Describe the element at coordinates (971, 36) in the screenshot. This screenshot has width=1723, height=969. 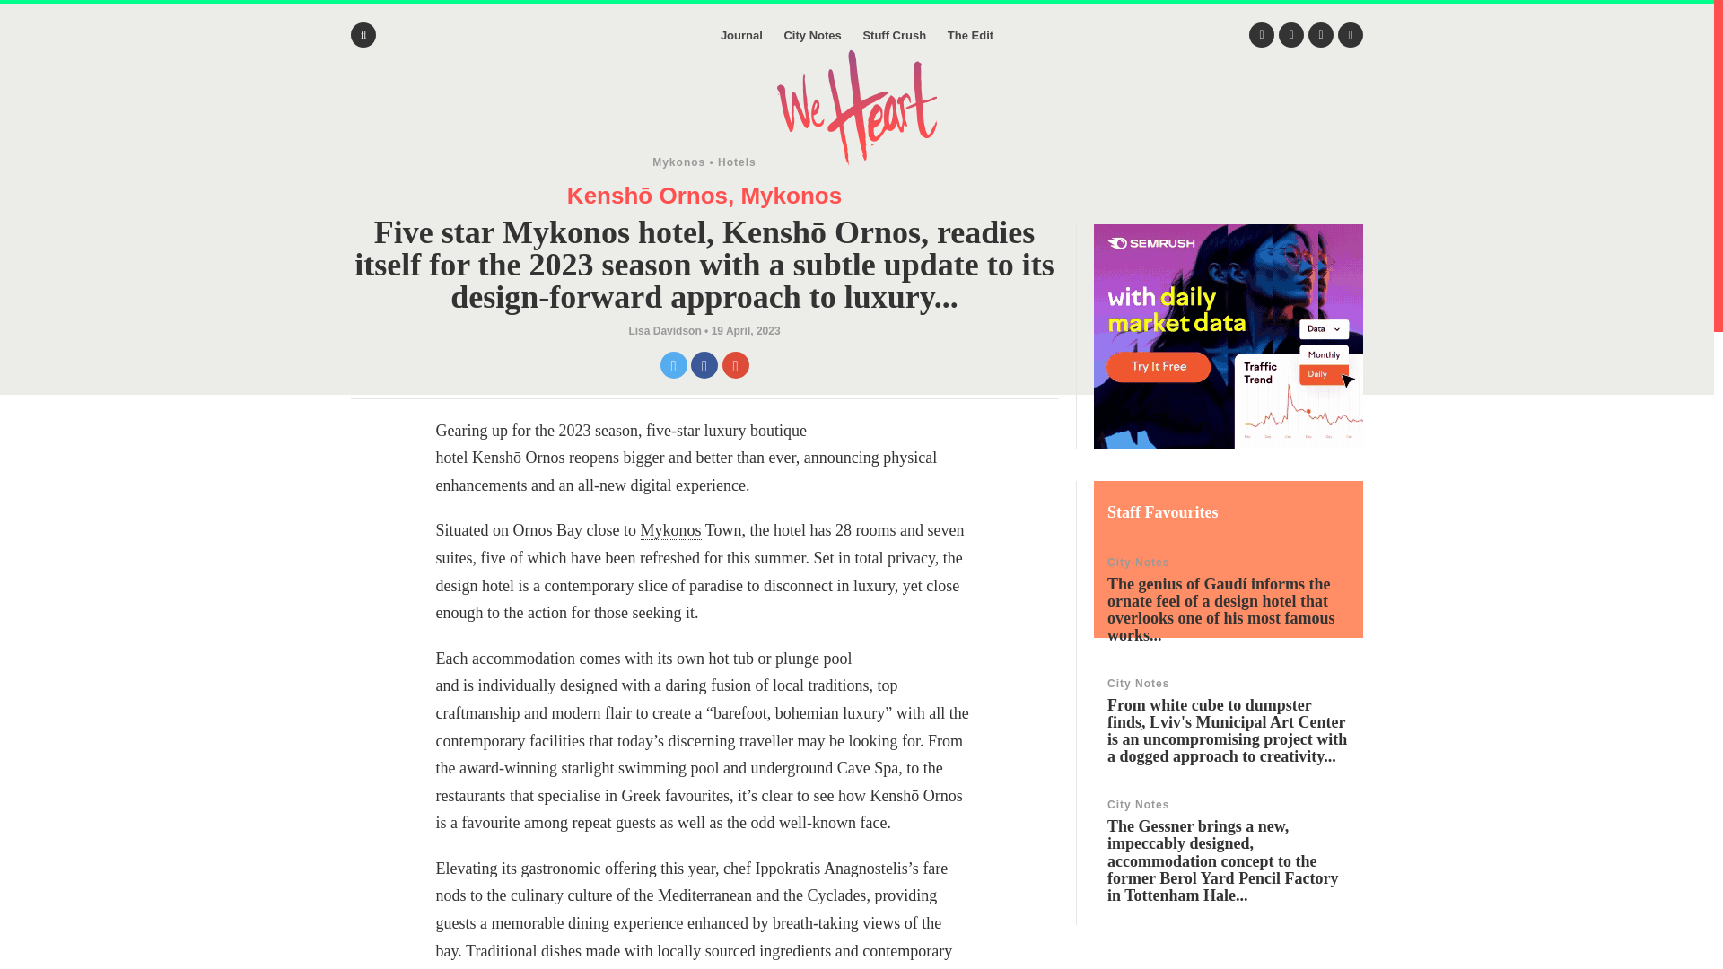
I see `The Edit` at that location.